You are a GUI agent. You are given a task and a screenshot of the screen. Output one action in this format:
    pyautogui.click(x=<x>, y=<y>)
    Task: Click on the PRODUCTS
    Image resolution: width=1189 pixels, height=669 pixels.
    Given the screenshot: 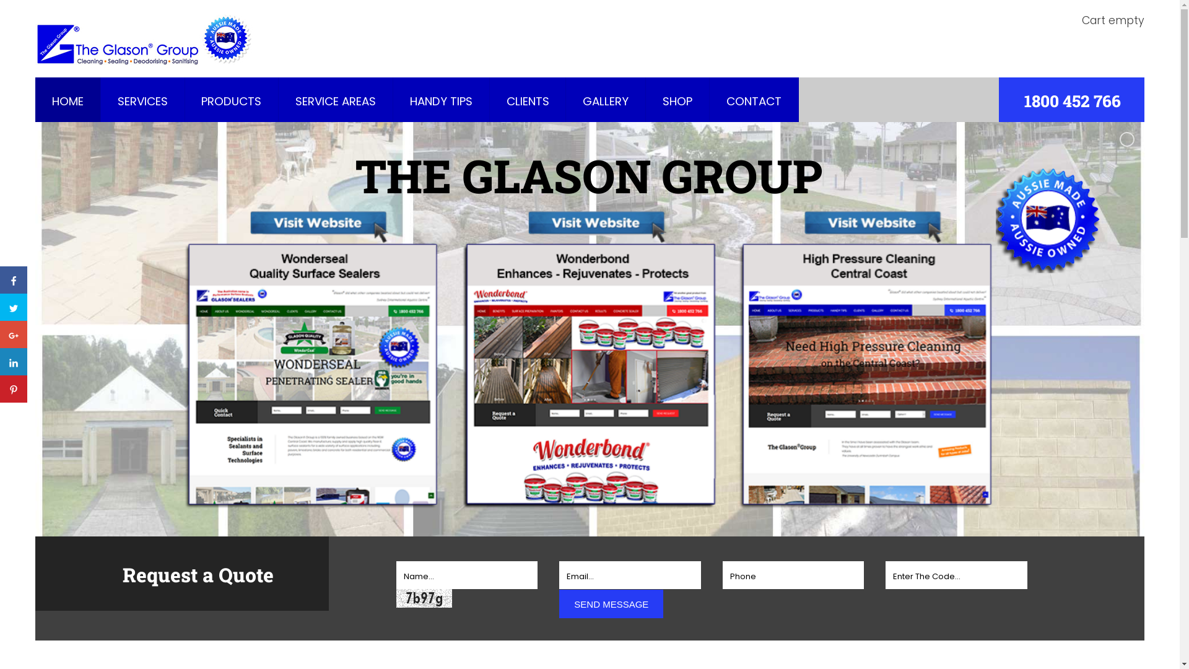 What is the action you would take?
    pyautogui.click(x=232, y=102)
    